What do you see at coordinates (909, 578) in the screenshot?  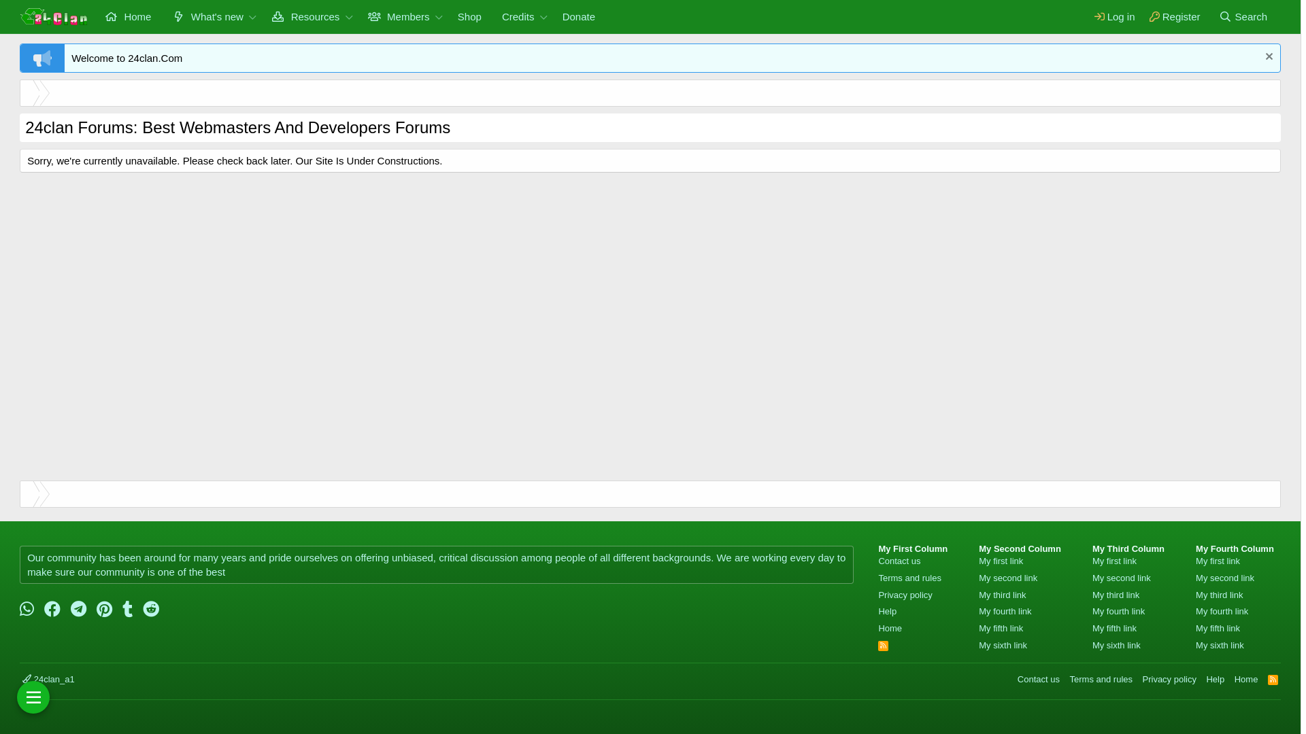 I see `Terms and rules` at bounding box center [909, 578].